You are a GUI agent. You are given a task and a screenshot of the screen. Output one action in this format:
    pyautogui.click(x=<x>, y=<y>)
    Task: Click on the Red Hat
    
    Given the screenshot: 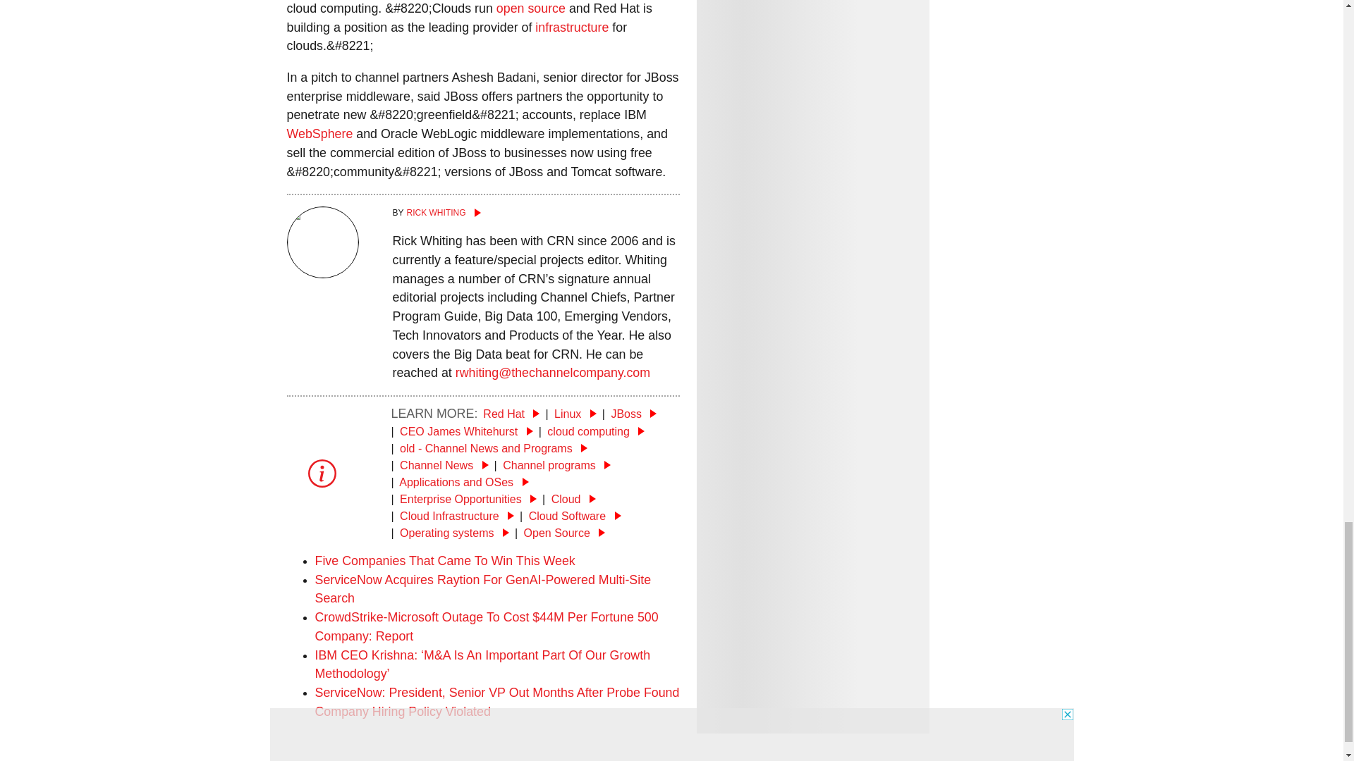 What is the action you would take?
    pyautogui.click(x=511, y=414)
    